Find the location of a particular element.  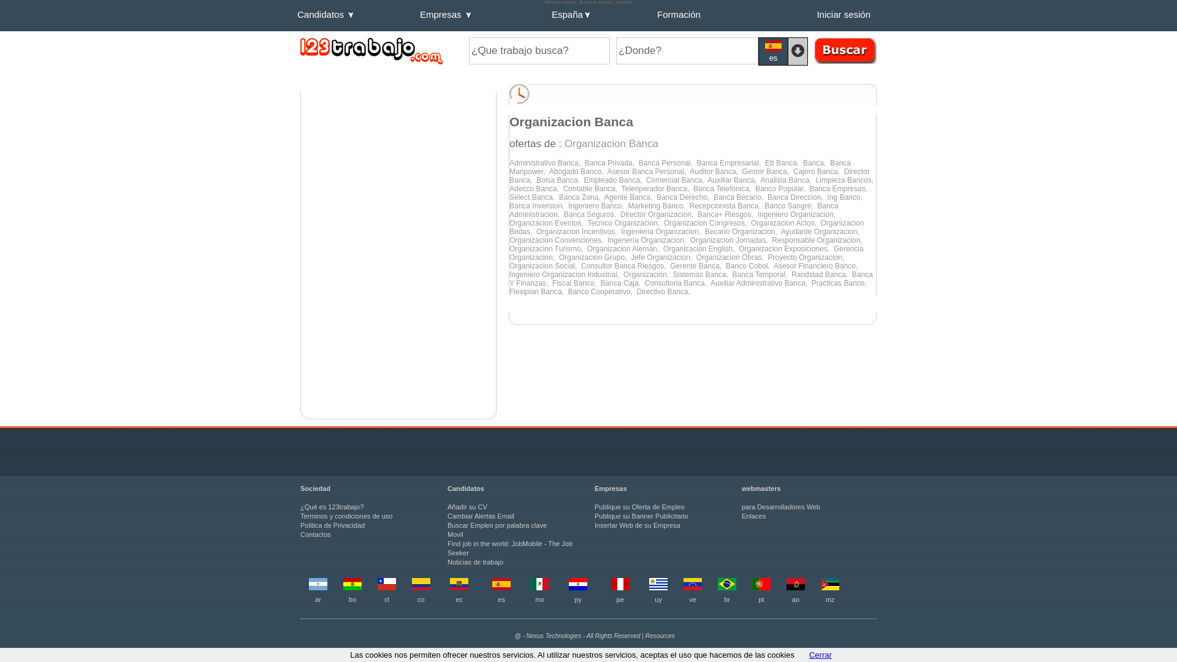

Cajero Banca,  is located at coordinates (819, 172).